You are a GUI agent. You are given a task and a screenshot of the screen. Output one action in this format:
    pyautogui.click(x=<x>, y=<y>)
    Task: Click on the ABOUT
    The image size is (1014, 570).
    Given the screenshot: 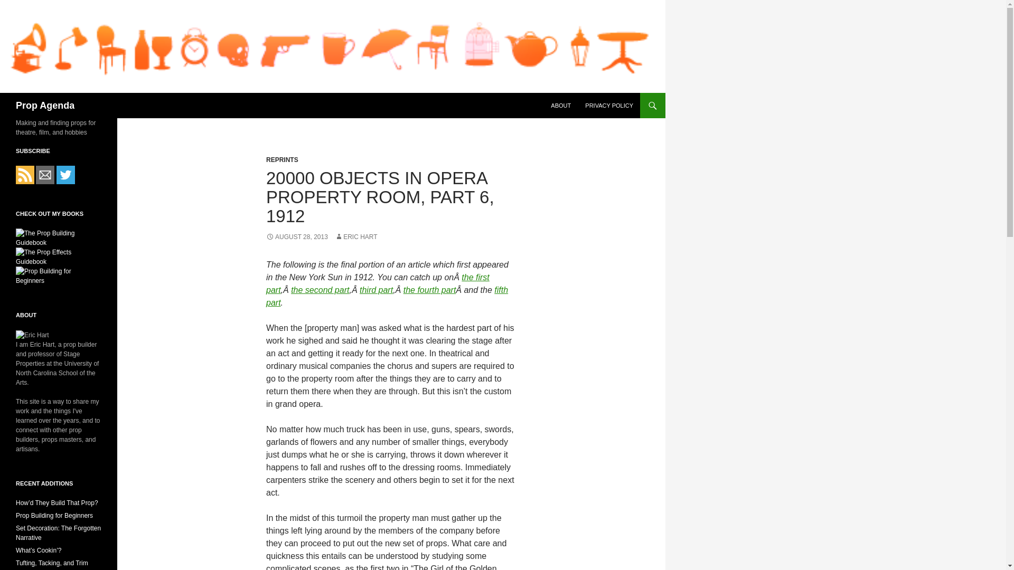 What is the action you would take?
    pyautogui.click(x=561, y=106)
    